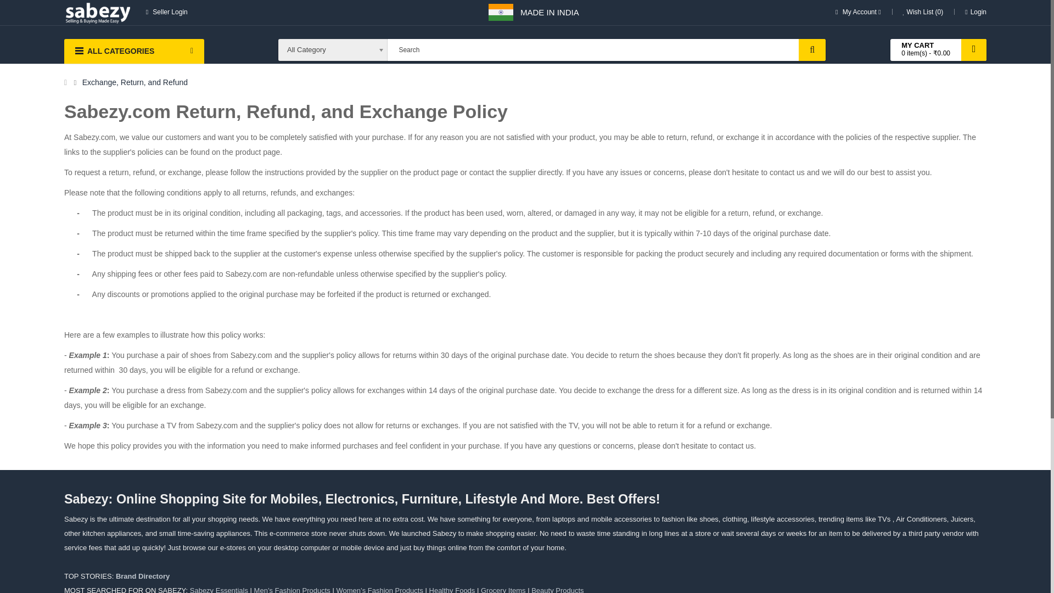 This screenshot has height=593, width=1054. Describe the element at coordinates (503, 590) in the screenshot. I see `Grocery Items` at that location.